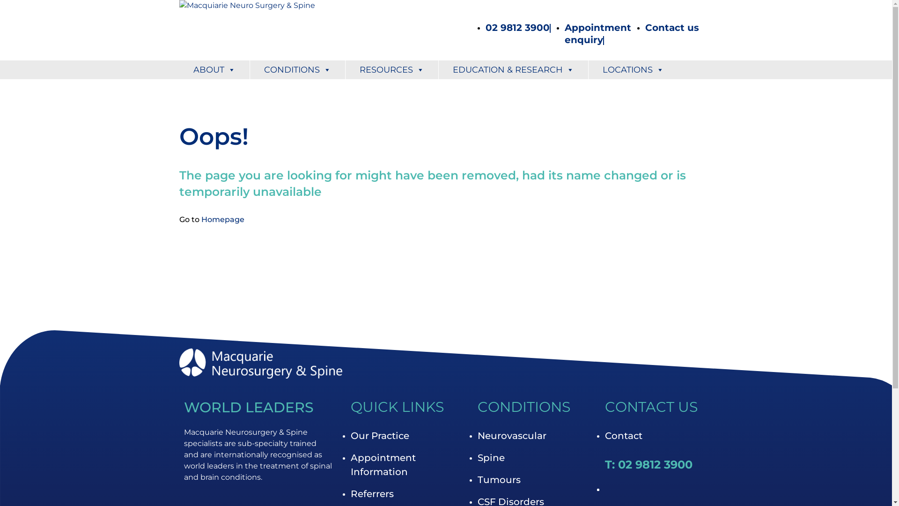 This screenshot has width=899, height=506. Describe the element at coordinates (372, 494) in the screenshot. I see `Referrers` at that location.